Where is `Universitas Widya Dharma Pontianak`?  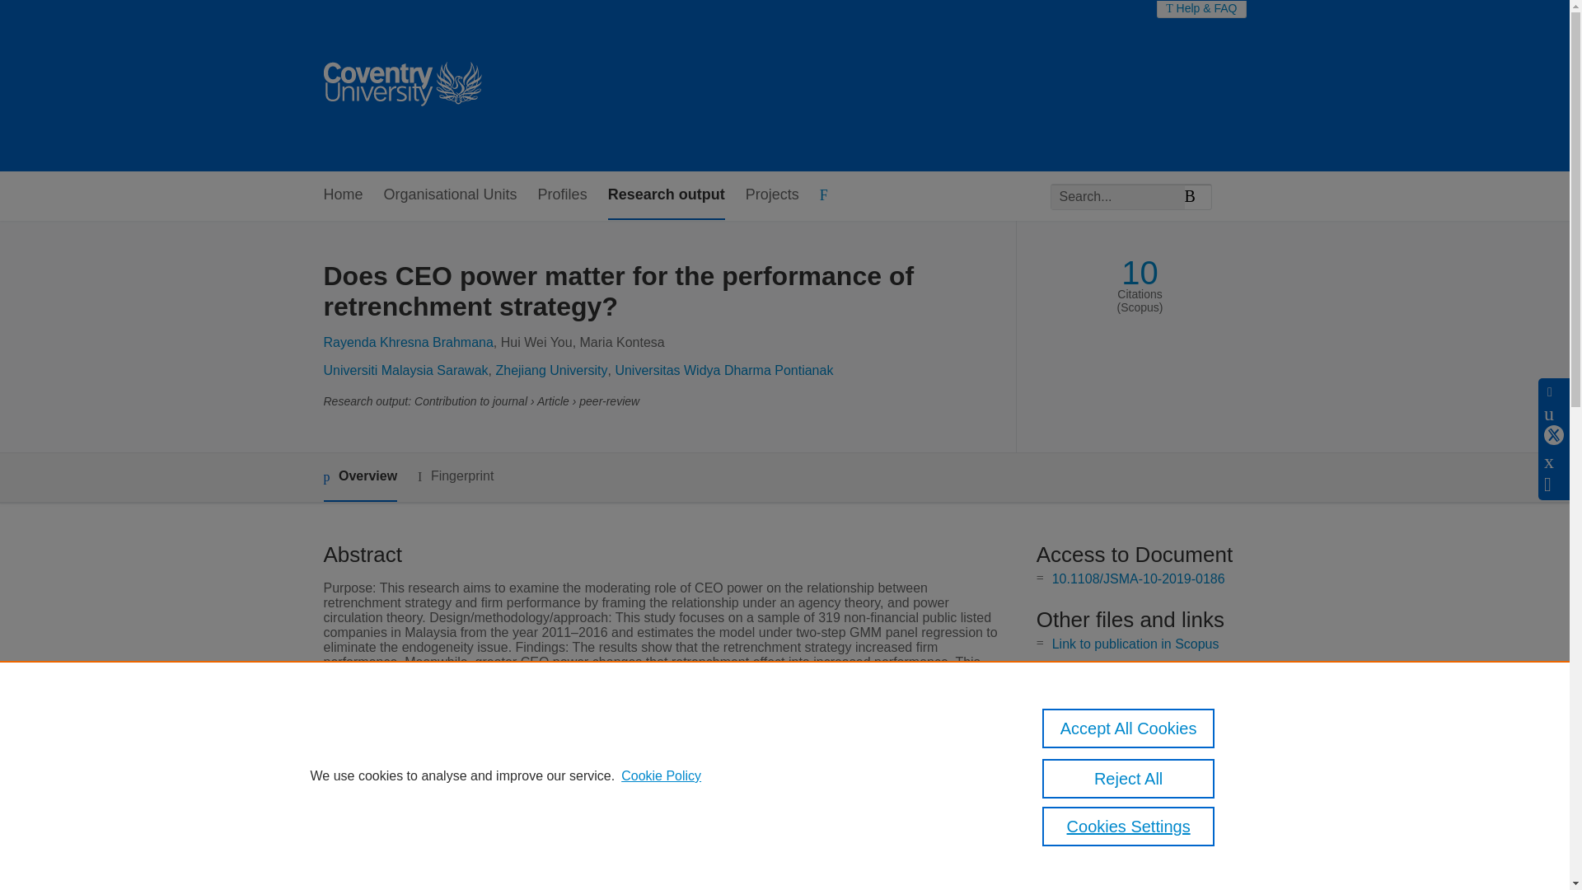 Universitas Widya Dharma Pontianak is located at coordinates (723, 369).